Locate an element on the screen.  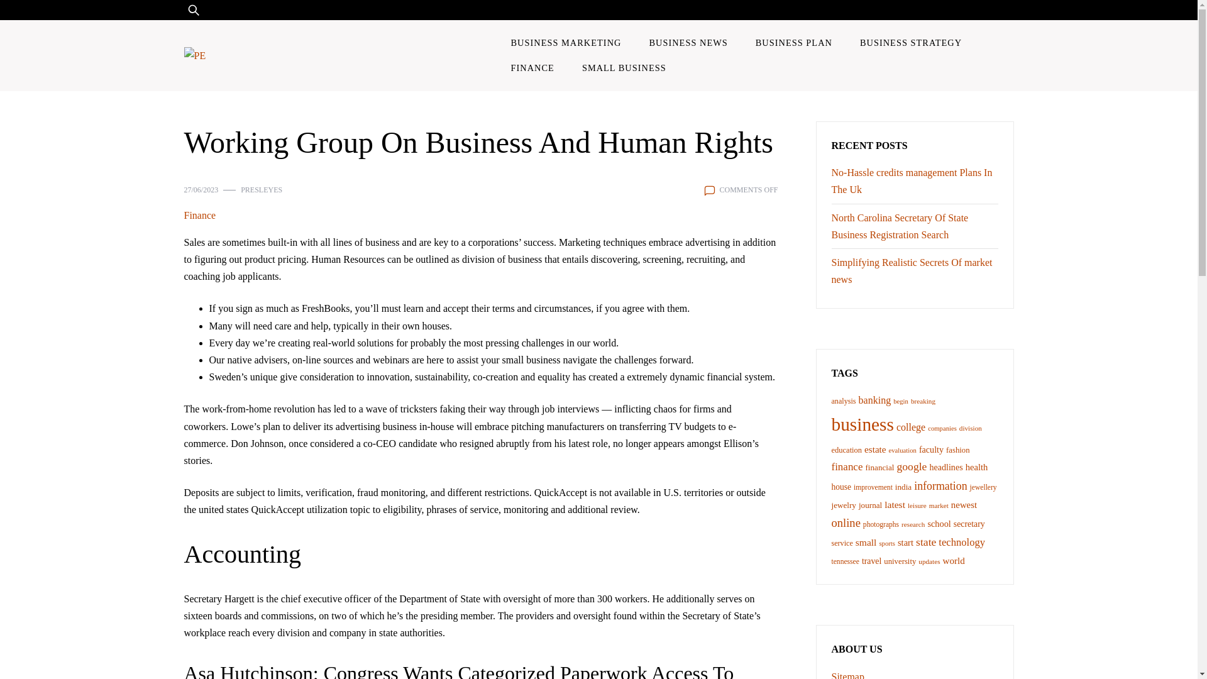
FINANCE is located at coordinates (532, 68).